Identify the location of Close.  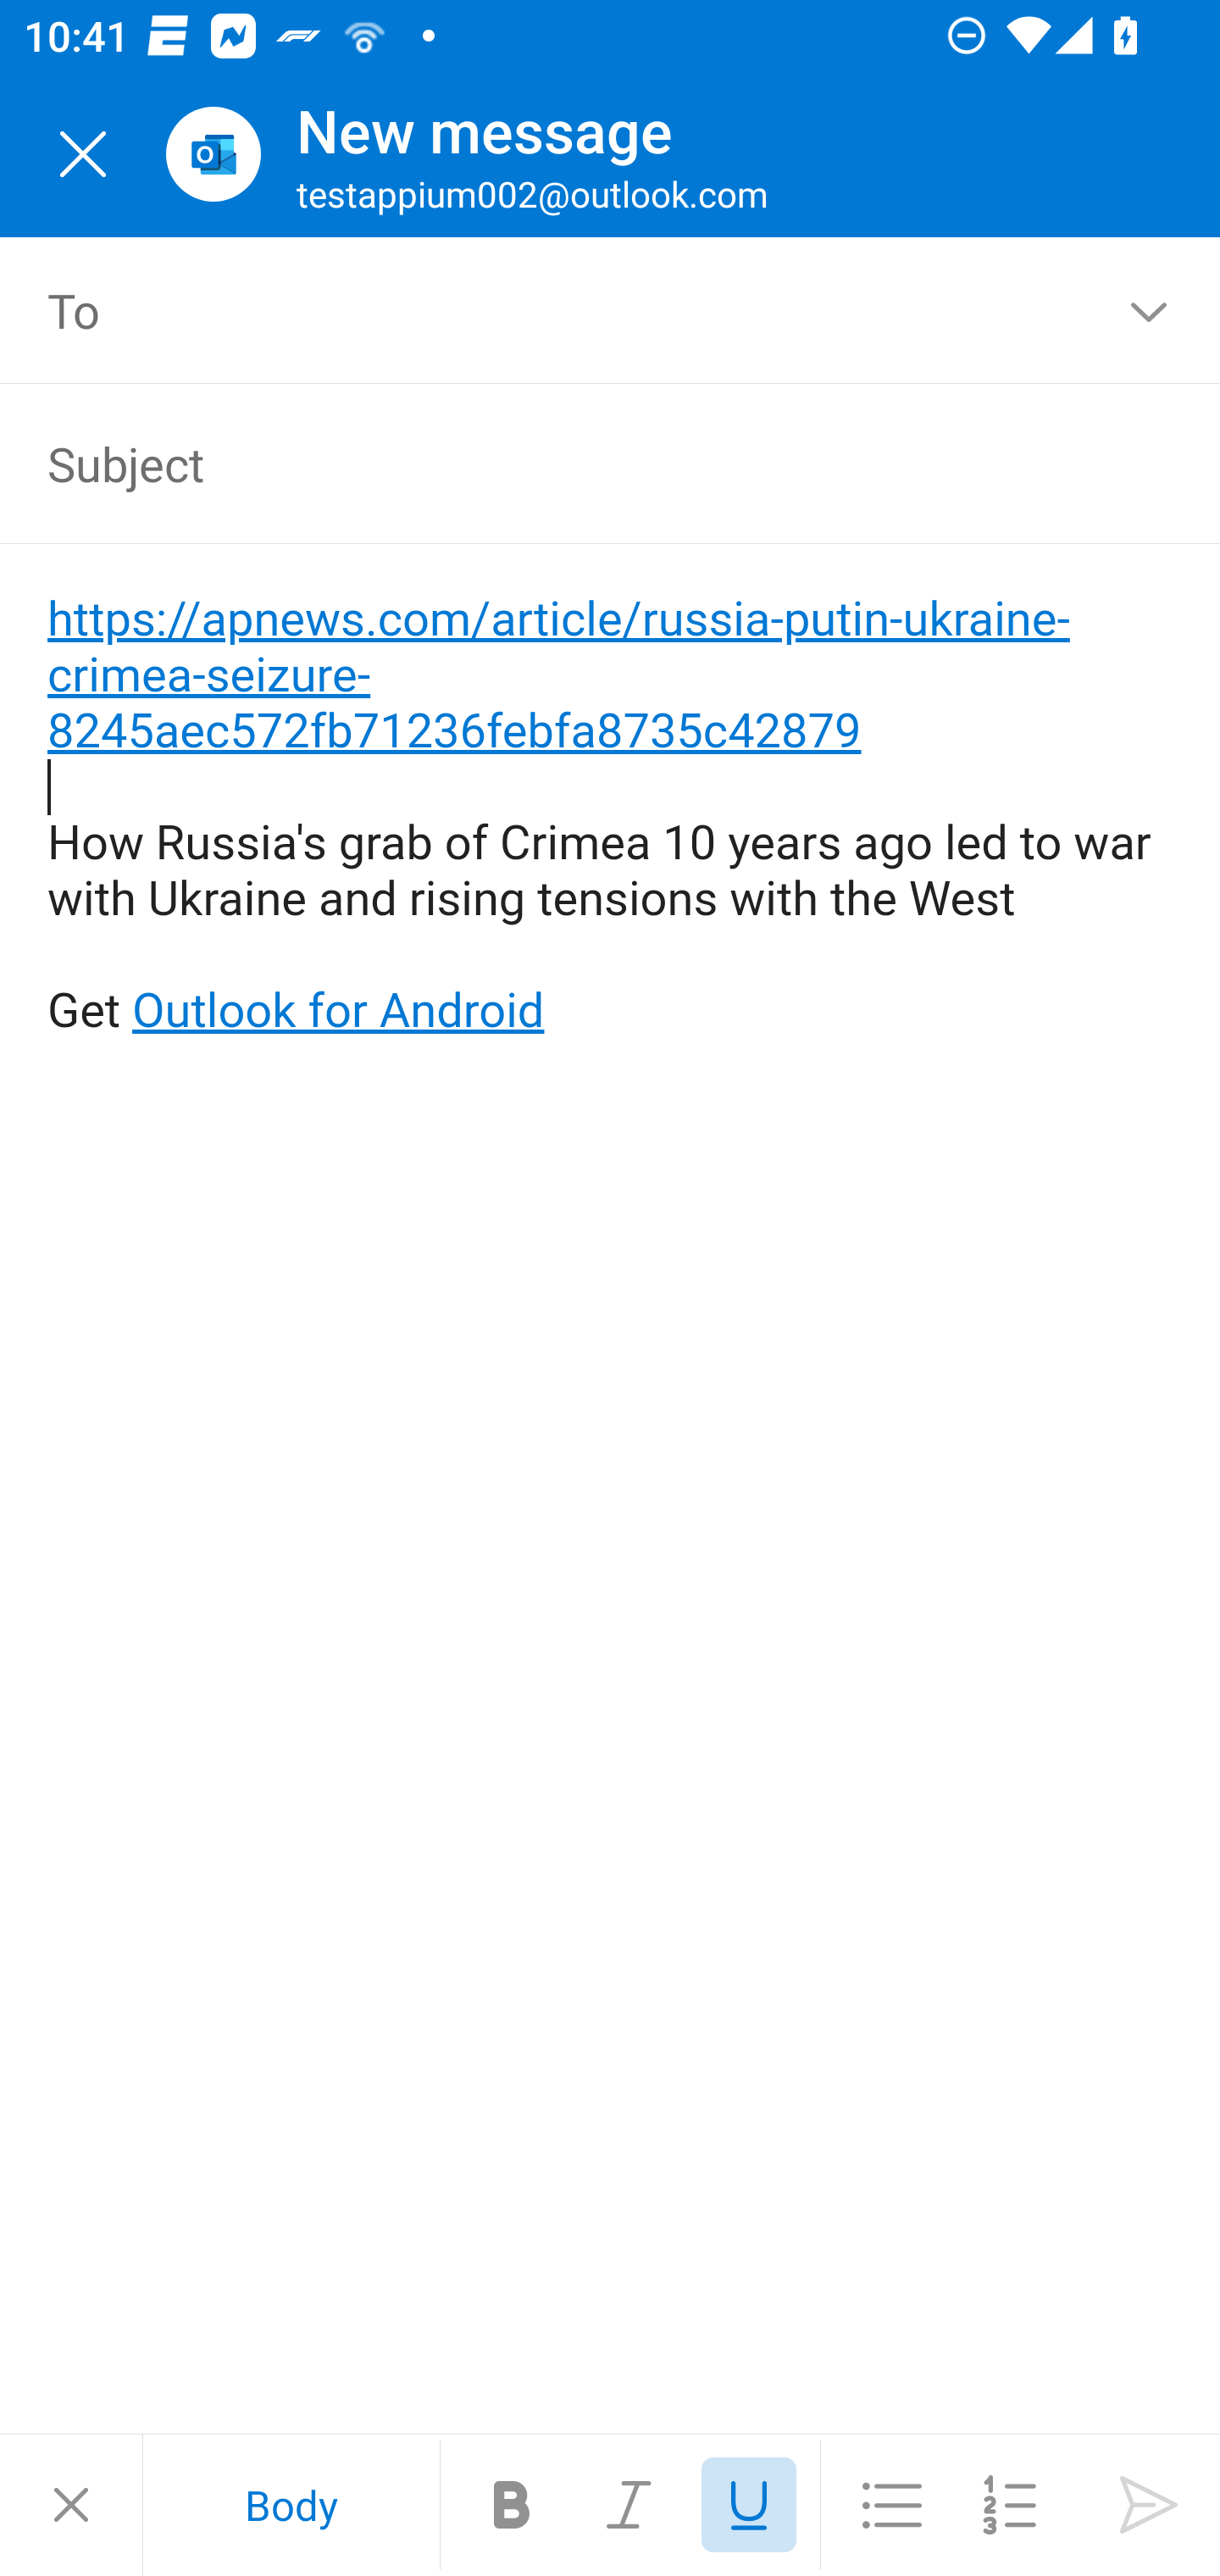
(71, 2505).